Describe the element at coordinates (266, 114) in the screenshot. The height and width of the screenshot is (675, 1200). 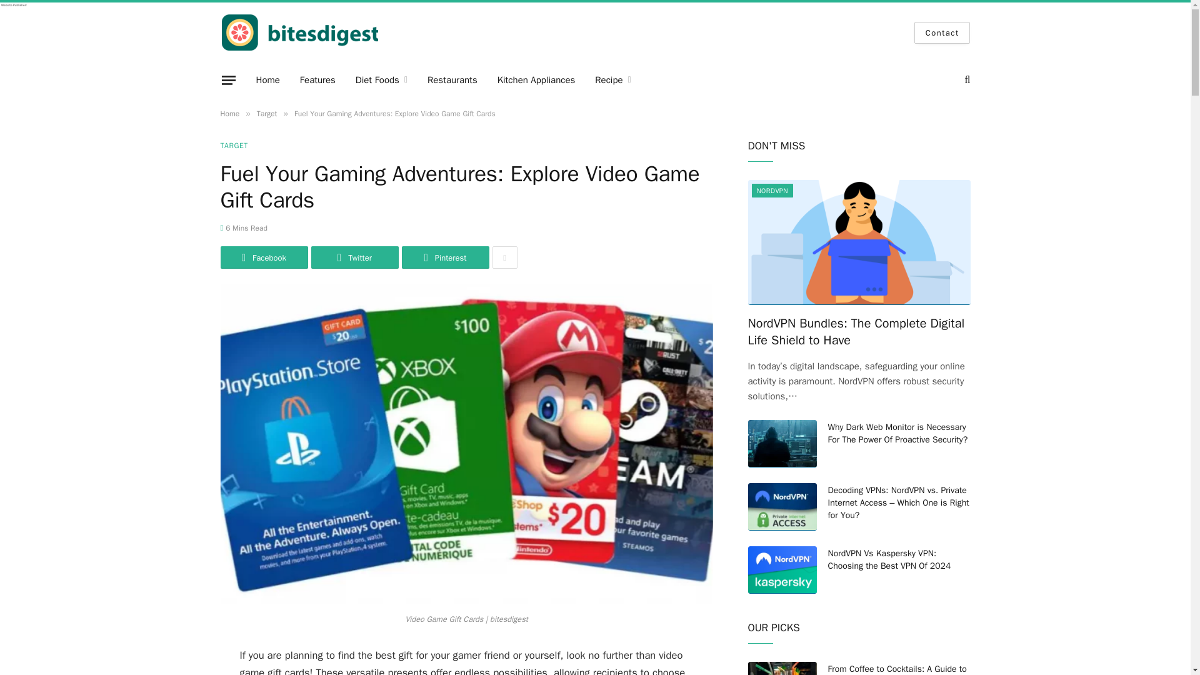
I see `Target` at that location.